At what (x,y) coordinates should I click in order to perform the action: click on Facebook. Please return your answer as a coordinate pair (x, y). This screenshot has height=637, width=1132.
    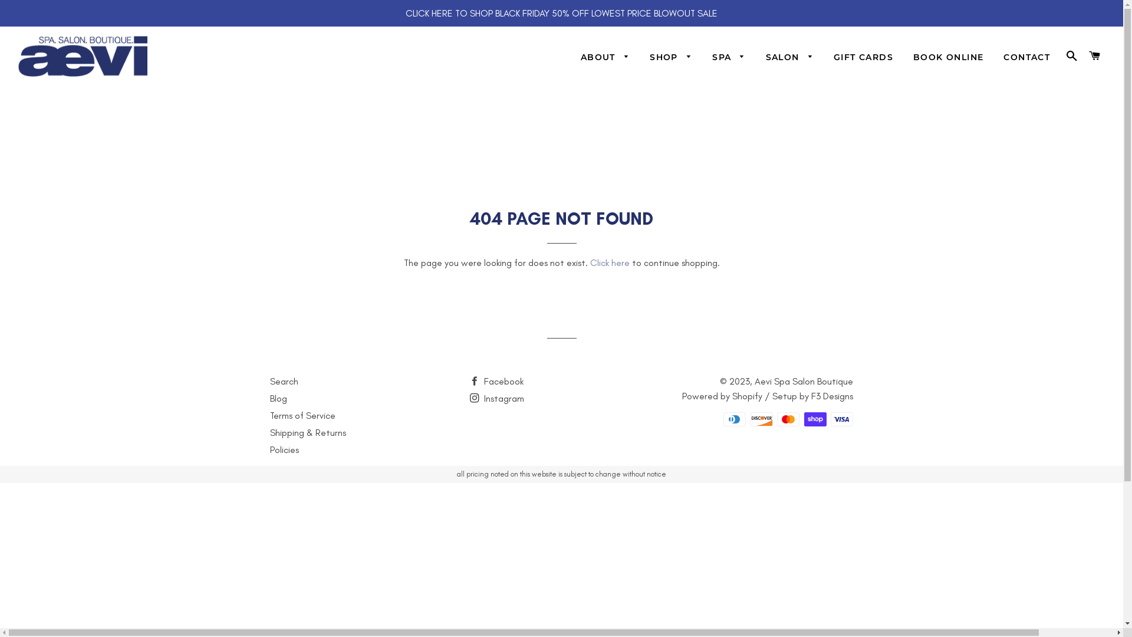
    Looking at the image, I should click on (496, 381).